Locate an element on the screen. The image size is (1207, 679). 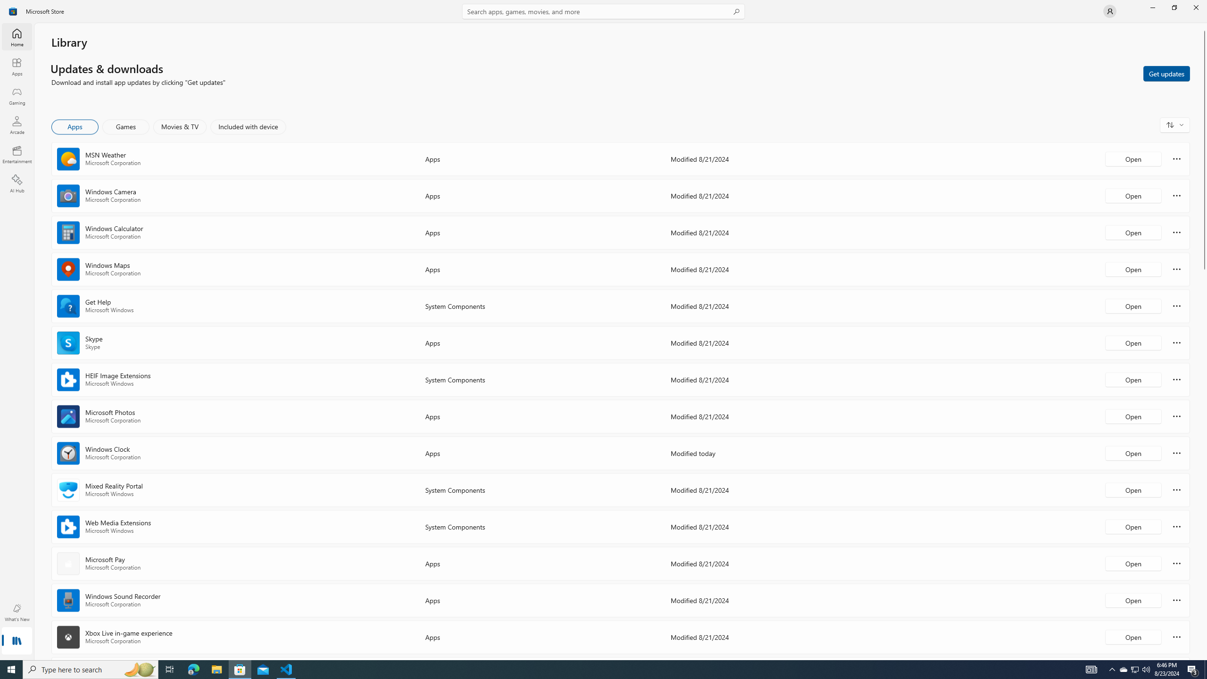
Vertical is located at coordinates (1204, 341).